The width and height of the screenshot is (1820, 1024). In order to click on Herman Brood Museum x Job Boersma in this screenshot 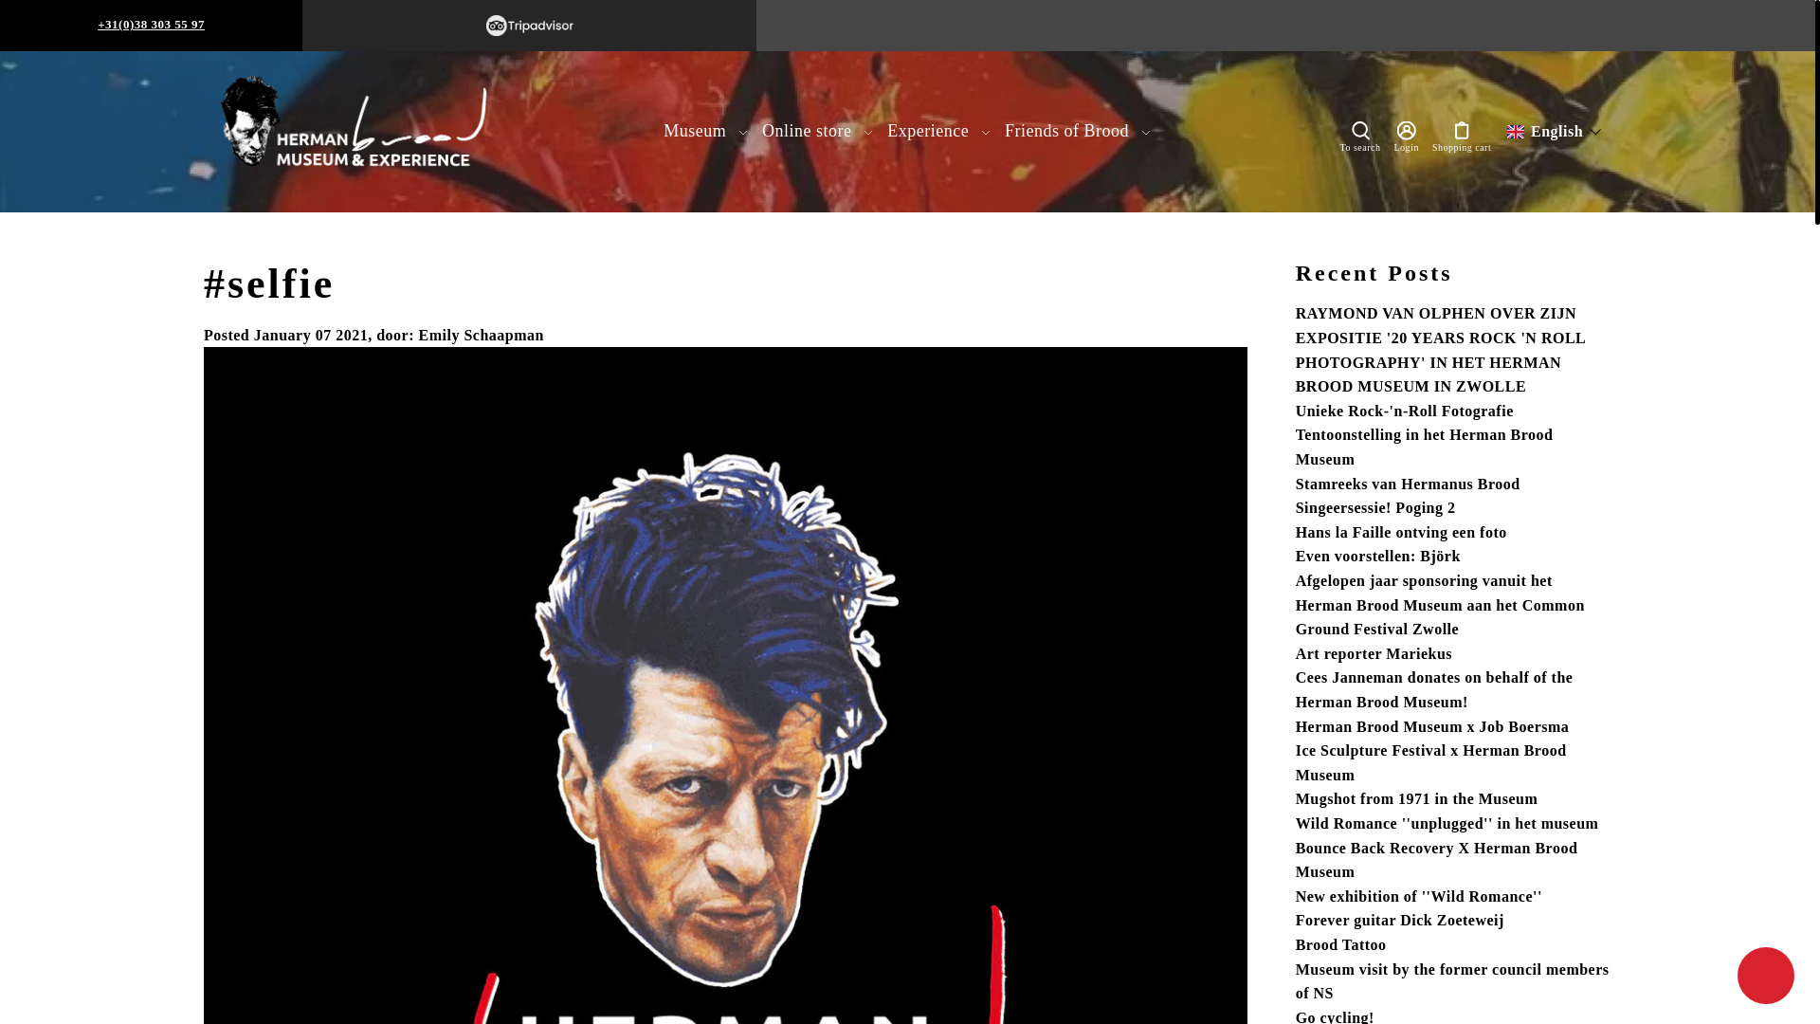, I will do `click(1432, 726)`.